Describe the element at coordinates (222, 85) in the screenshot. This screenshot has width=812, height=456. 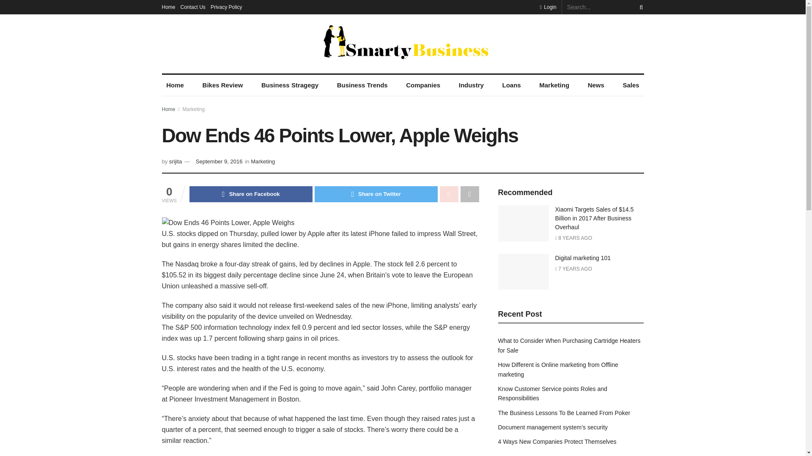
I see `Bikes Review` at that location.